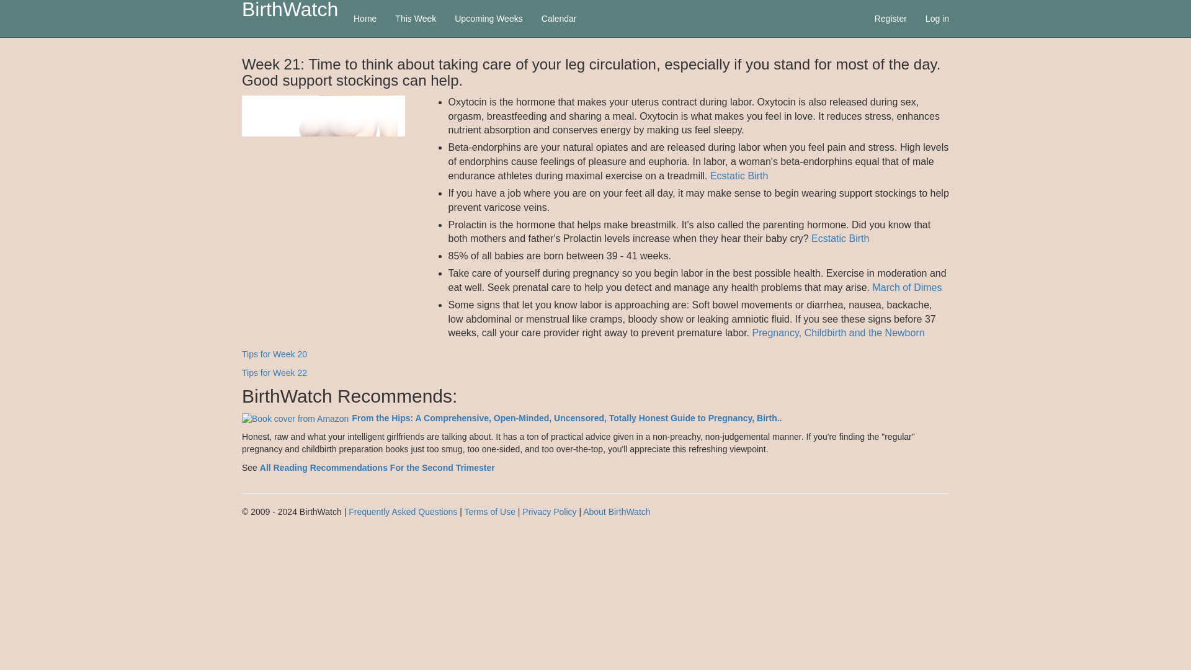  What do you see at coordinates (416, 19) in the screenshot?
I see `This Week` at bounding box center [416, 19].